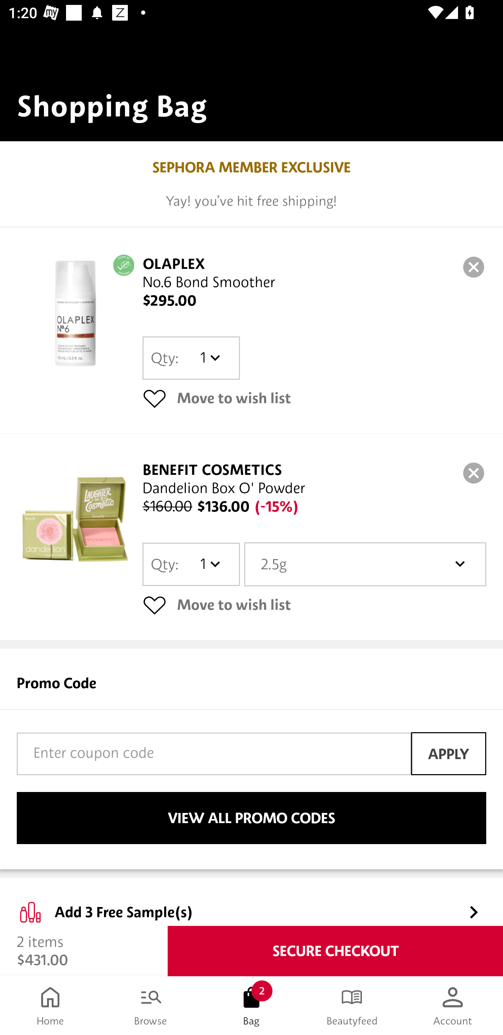 The width and height of the screenshot is (503, 1035). Describe the element at coordinates (449, 753) in the screenshot. I see `APPLY` at that location.